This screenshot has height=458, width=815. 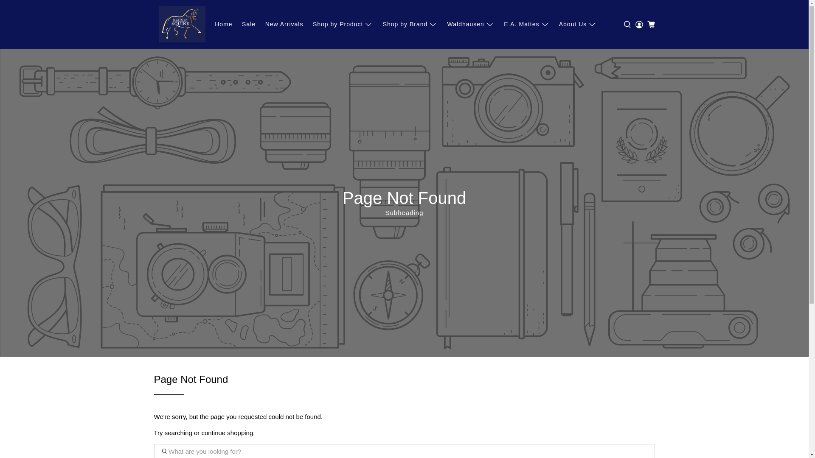 I want to click on New Arrivals, so click(x=284, y=25).